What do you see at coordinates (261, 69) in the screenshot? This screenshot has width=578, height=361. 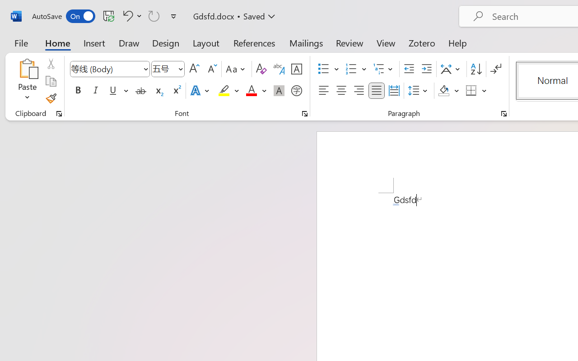 I see `Clear Formatting` at bounding box center [261, 69].